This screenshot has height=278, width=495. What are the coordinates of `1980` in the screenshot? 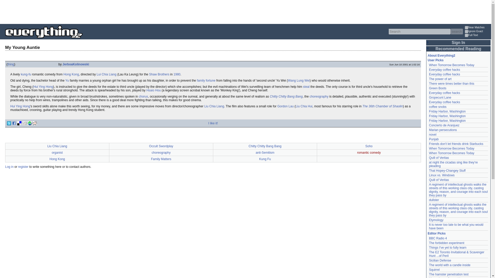 It's located at (177, 74).